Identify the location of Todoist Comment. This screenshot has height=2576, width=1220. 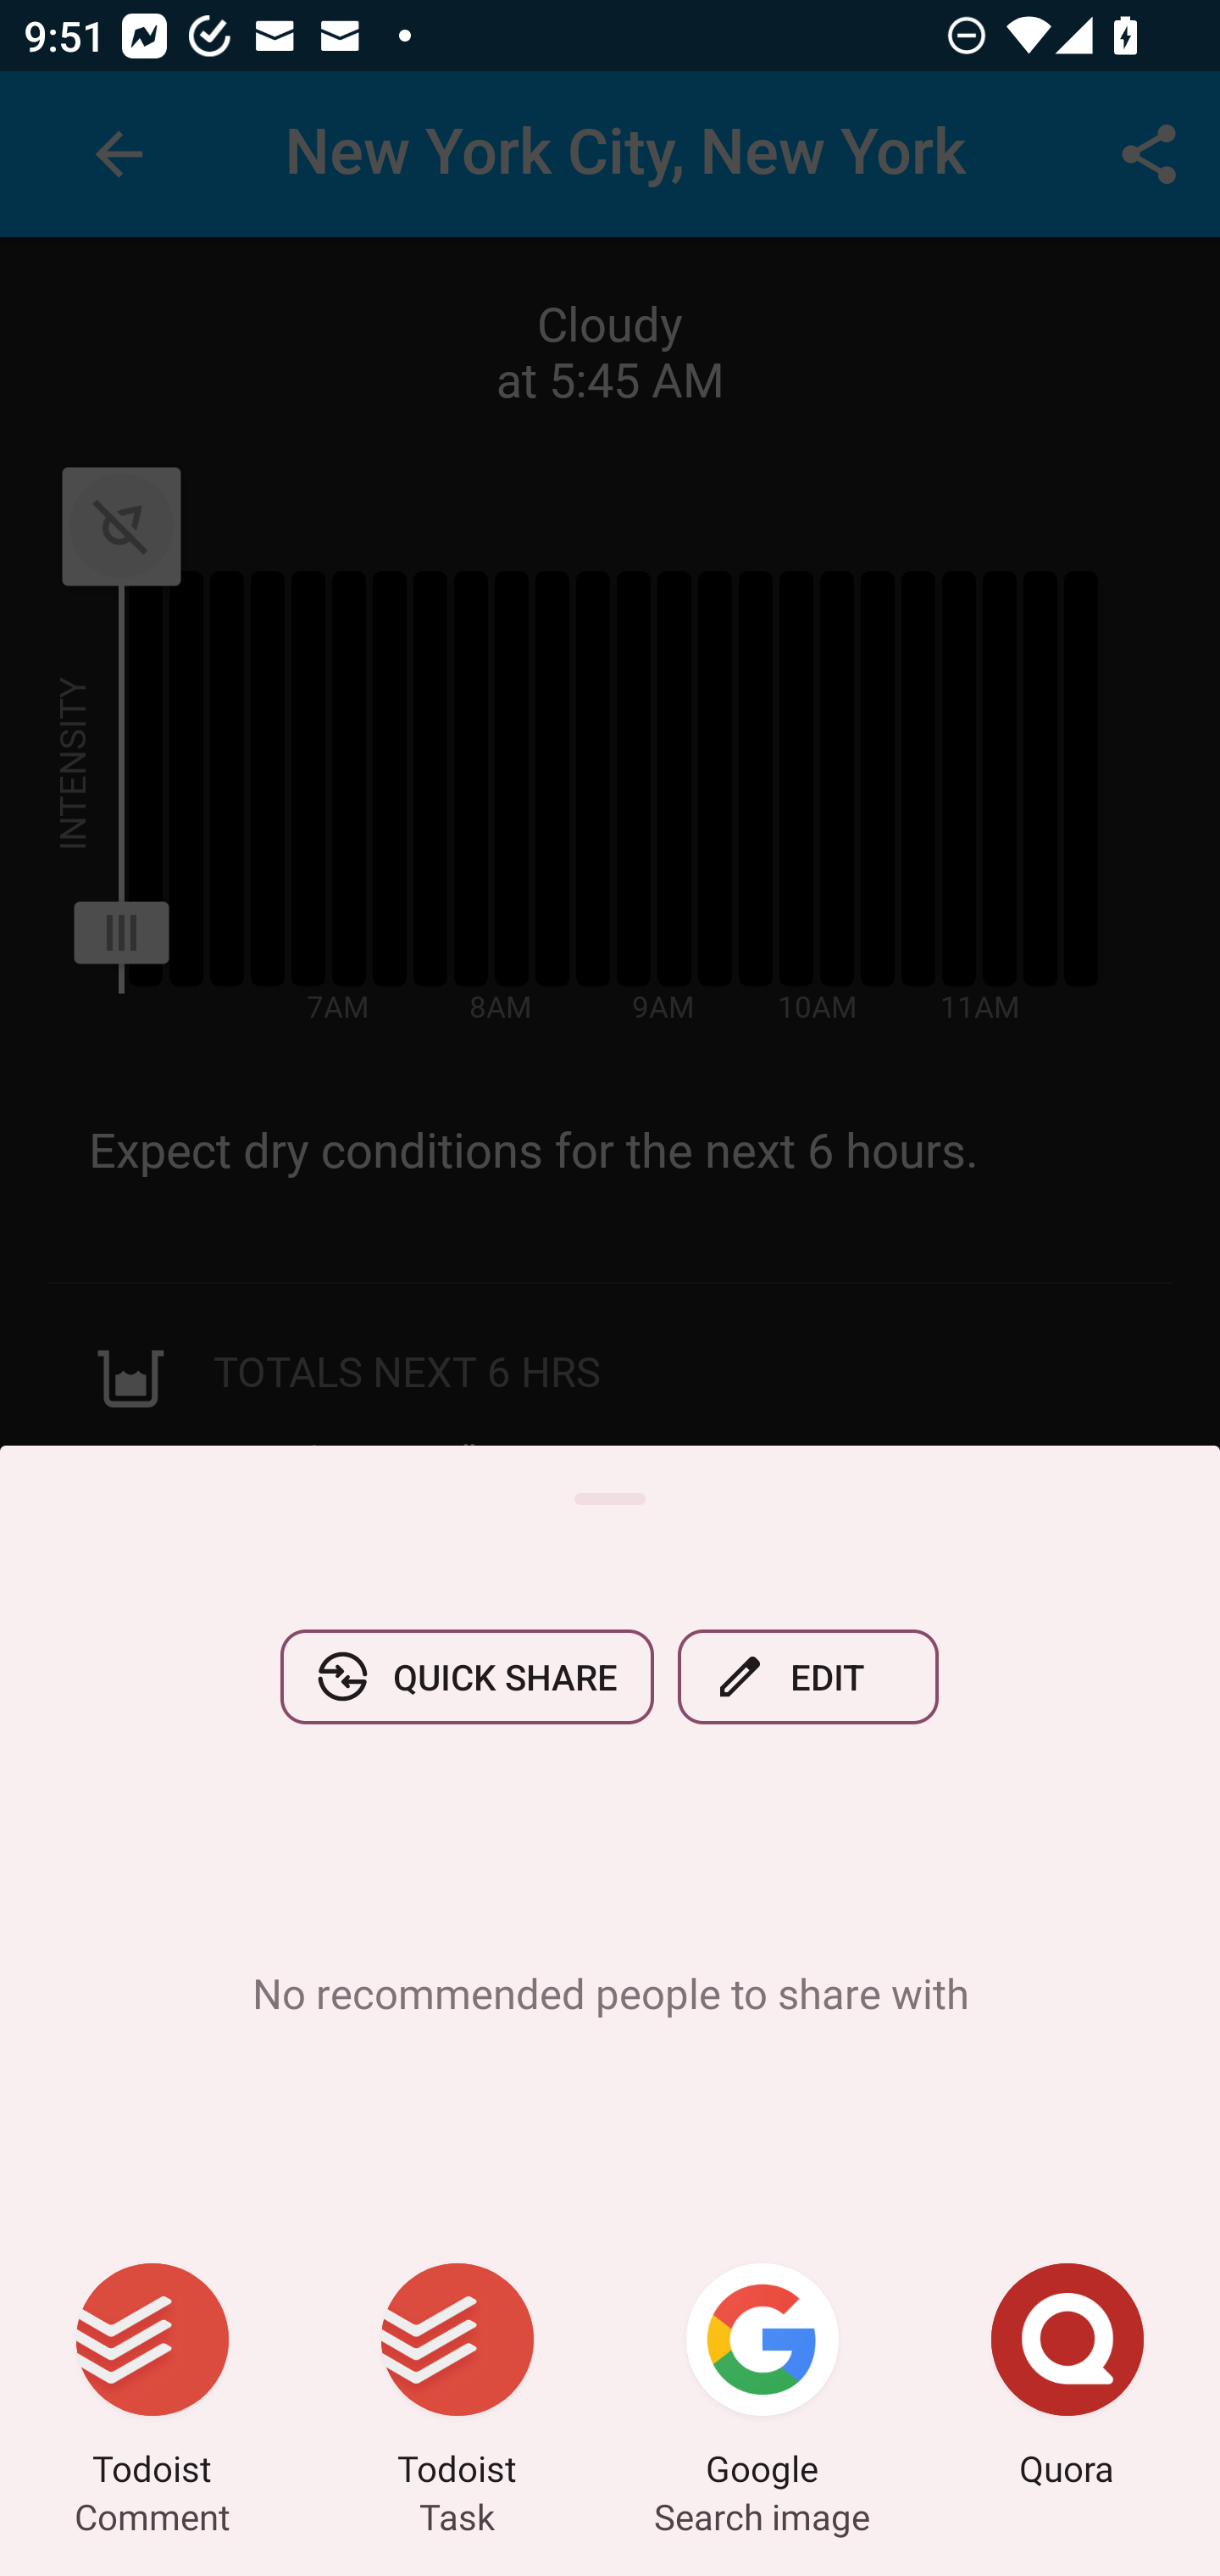
(152, 2379).